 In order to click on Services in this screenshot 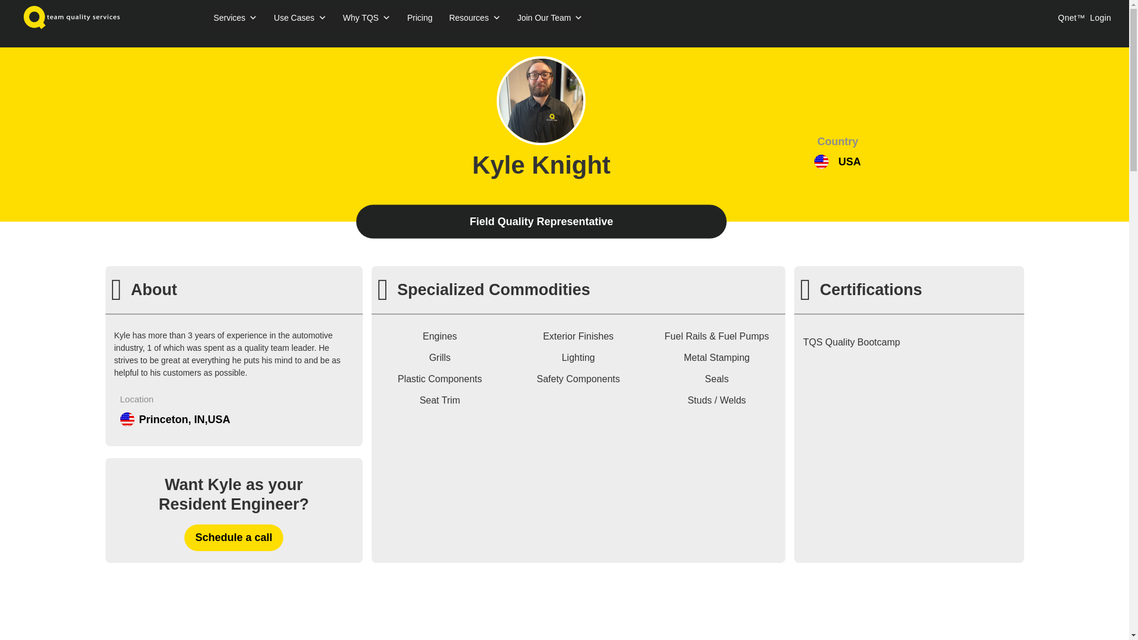, I will do `click(235, 17)`.